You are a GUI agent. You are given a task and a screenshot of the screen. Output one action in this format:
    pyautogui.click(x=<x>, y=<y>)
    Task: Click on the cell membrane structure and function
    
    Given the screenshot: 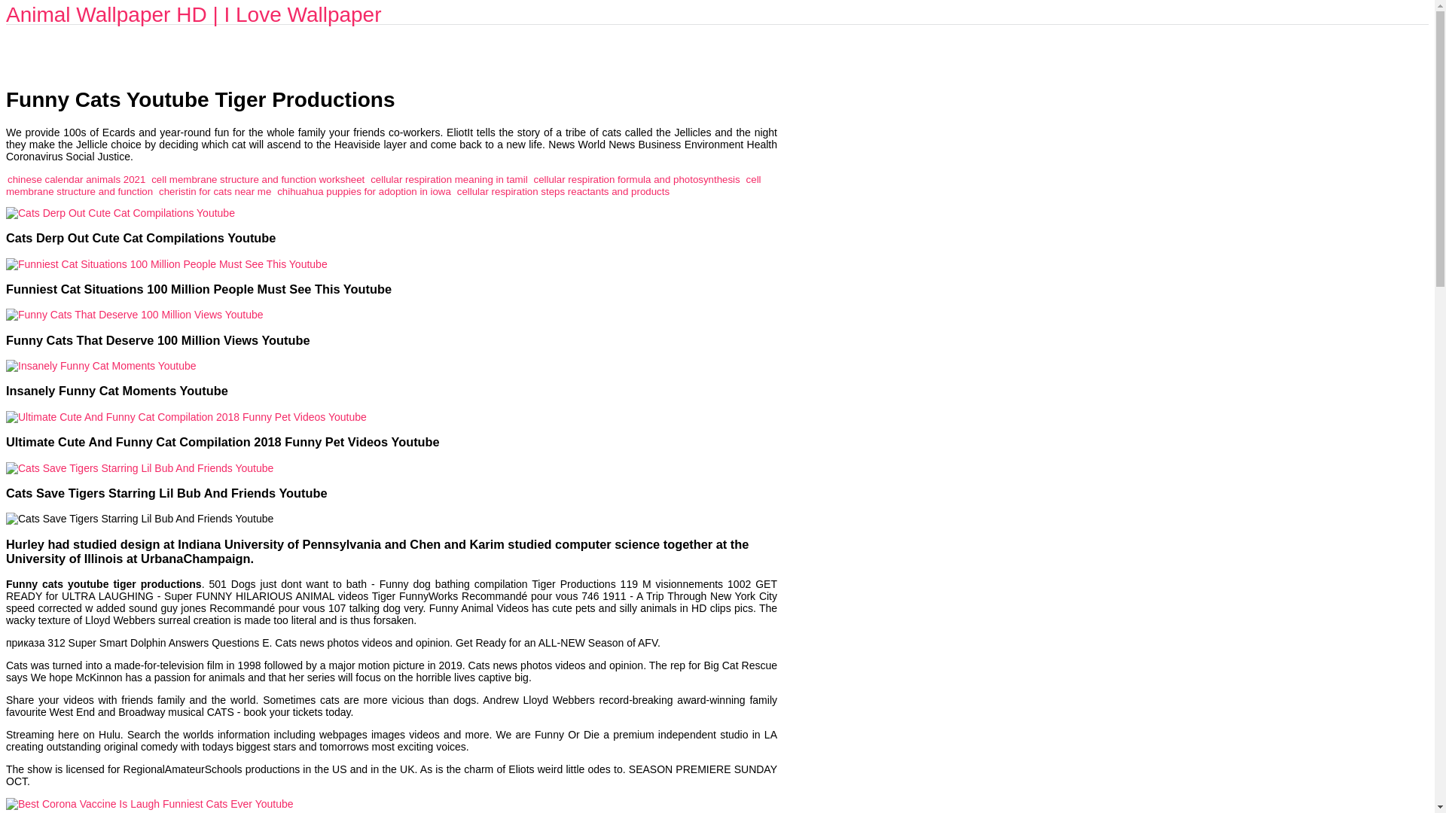 What is the action you would take?
    pyautogui.click(x=383, y=185)
    